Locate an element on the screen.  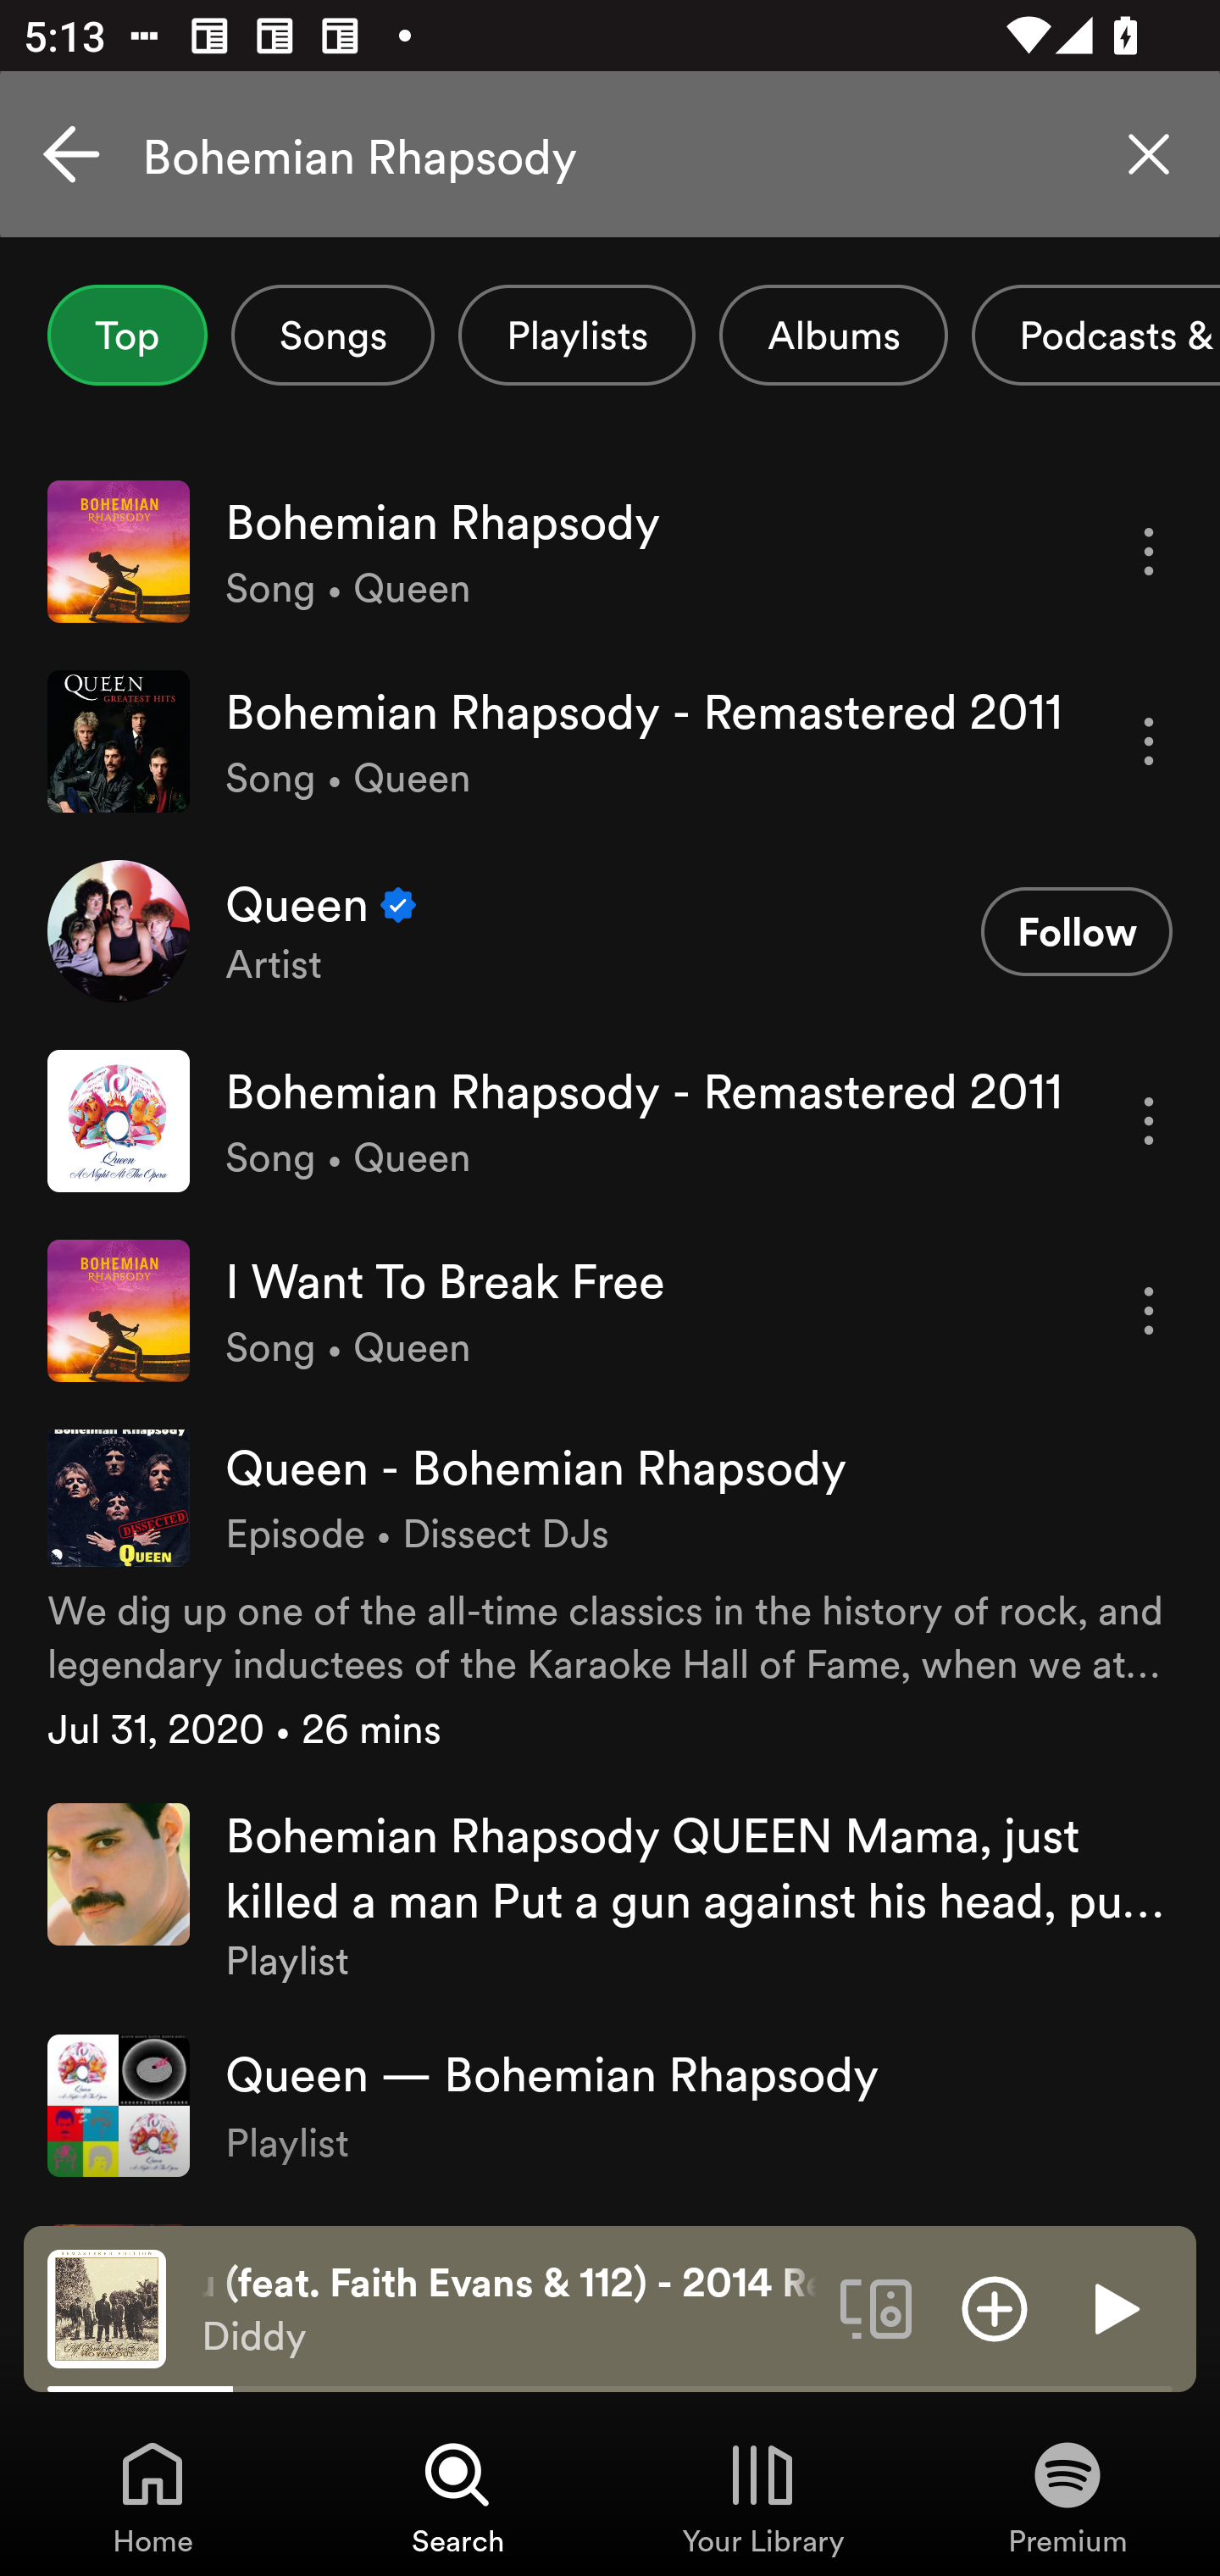
Home, Tab 1 of 4 Home Home is located at coordinates (152, 2496).